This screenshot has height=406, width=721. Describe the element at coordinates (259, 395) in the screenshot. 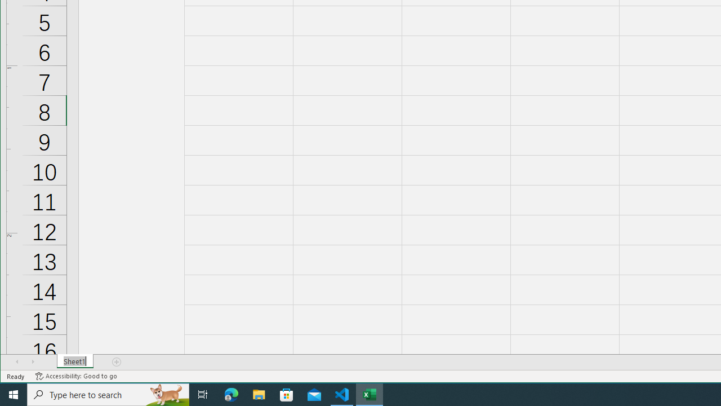

I see `File Explorer` at that location.